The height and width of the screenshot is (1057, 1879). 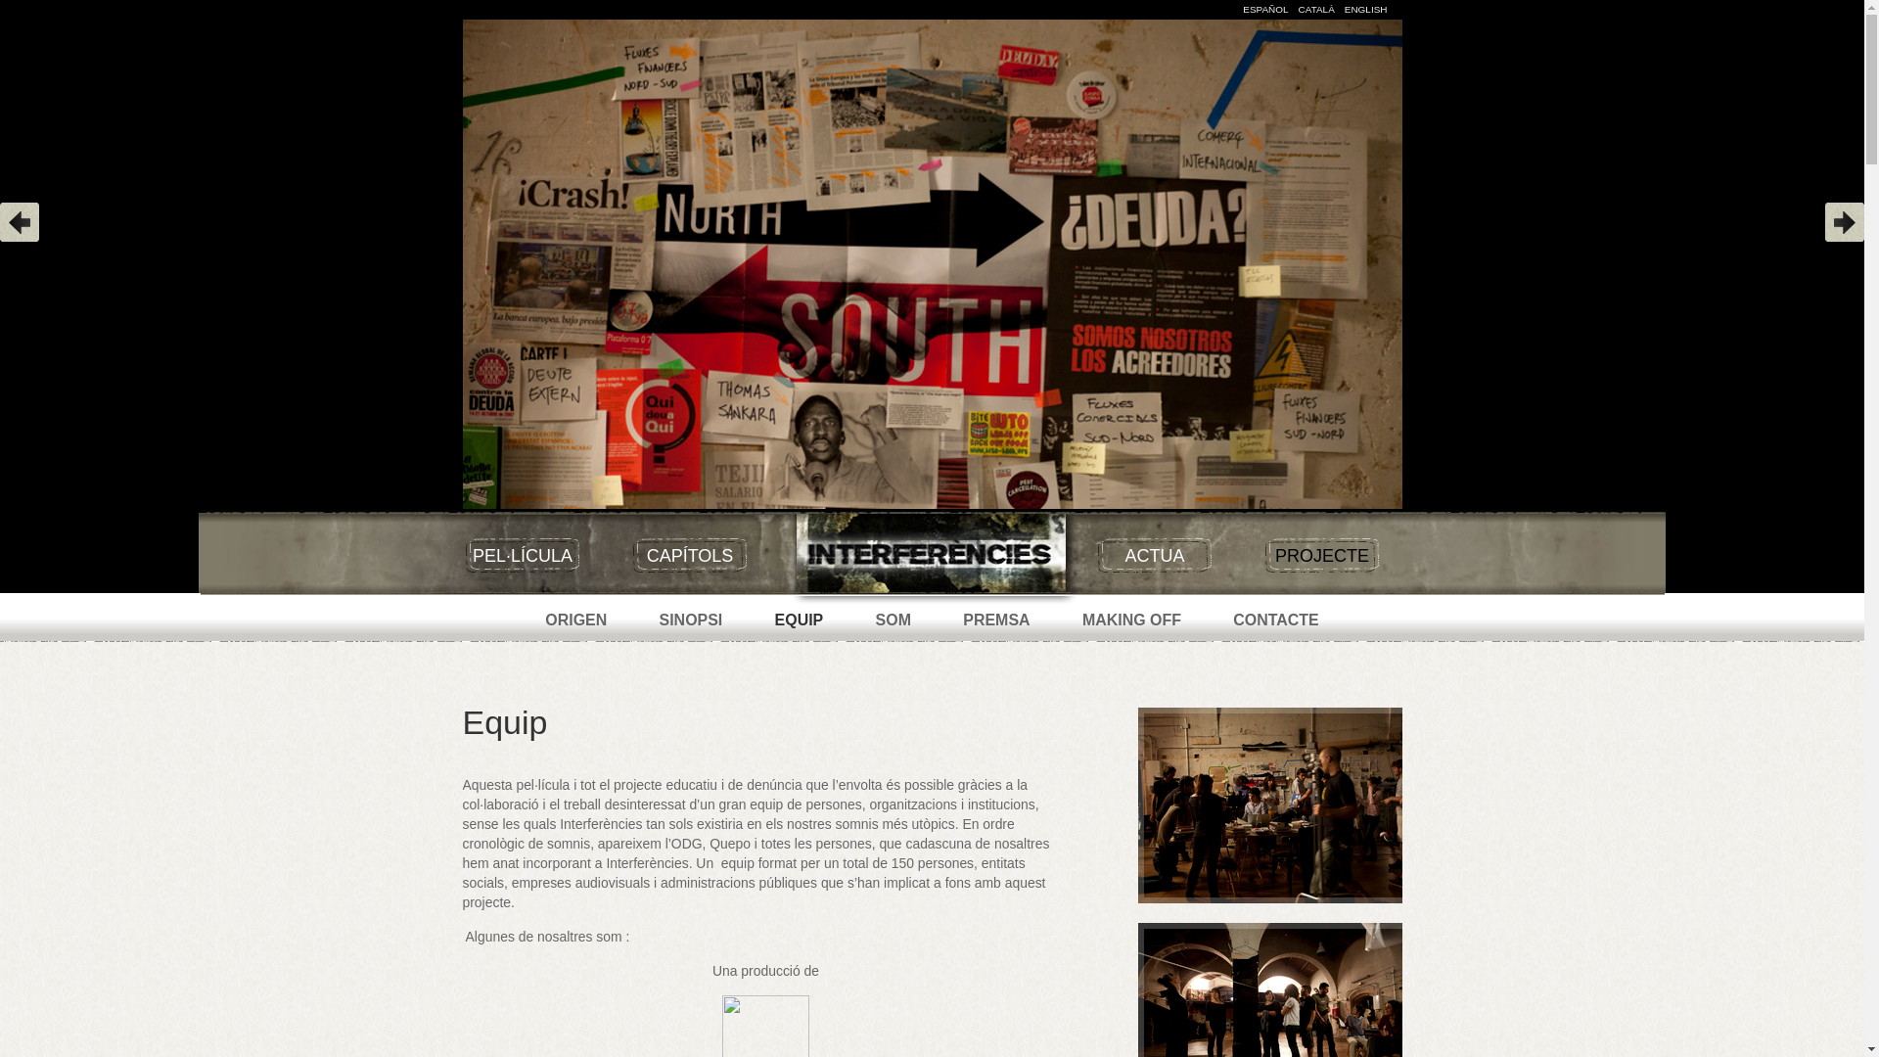 What do you see at coordinates (800, 620) in the screenshot?
I see `EQUIP` at bounding box center [800, 620].